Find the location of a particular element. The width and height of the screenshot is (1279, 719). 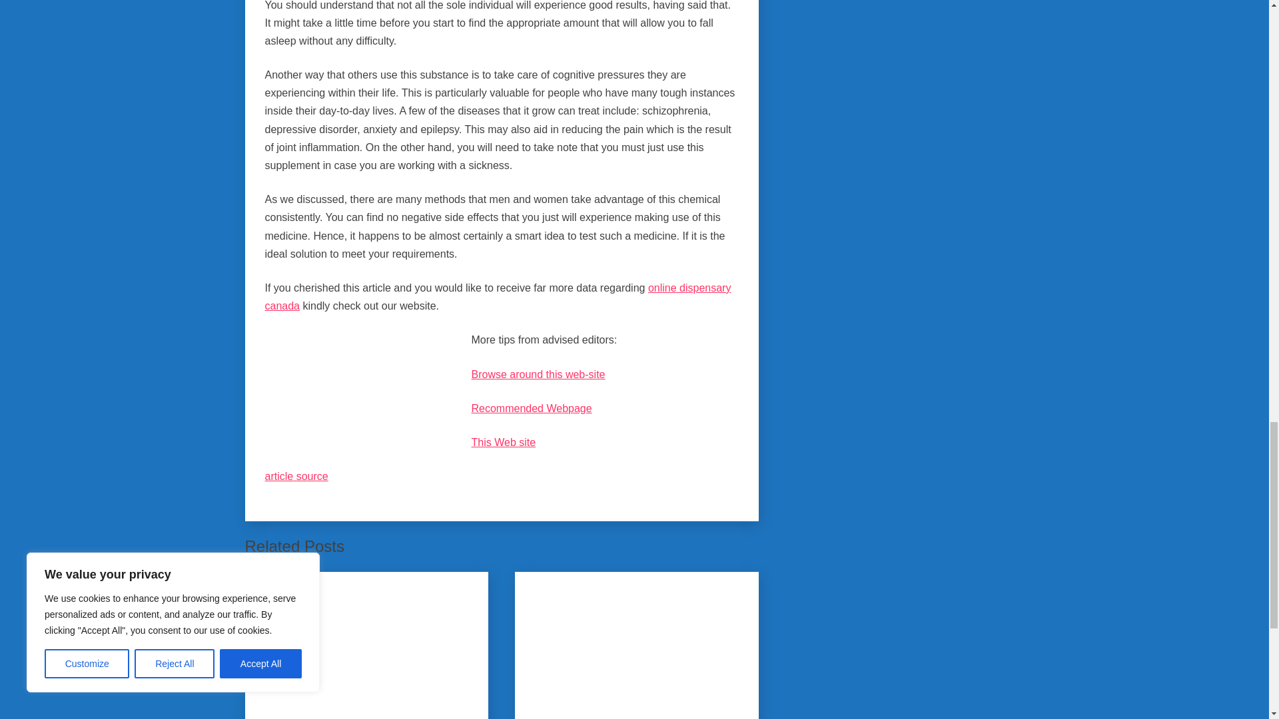

article source is located at coordinates (296, 476).